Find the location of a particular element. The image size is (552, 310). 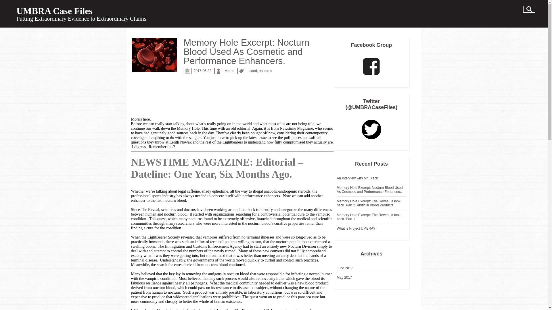

blood is located at coordinates (252, 72).